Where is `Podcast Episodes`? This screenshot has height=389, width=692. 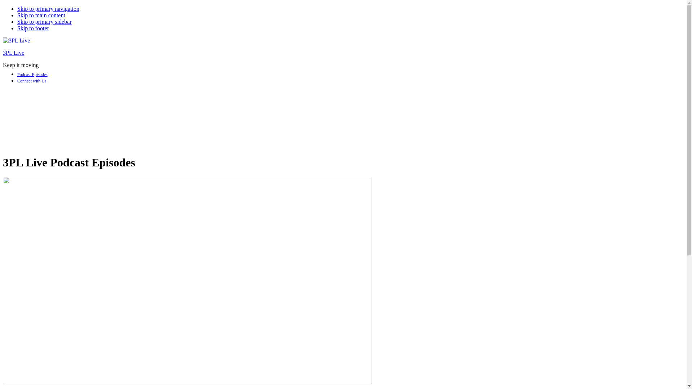 Podcast Episodes is located at coordinates (32, 75).